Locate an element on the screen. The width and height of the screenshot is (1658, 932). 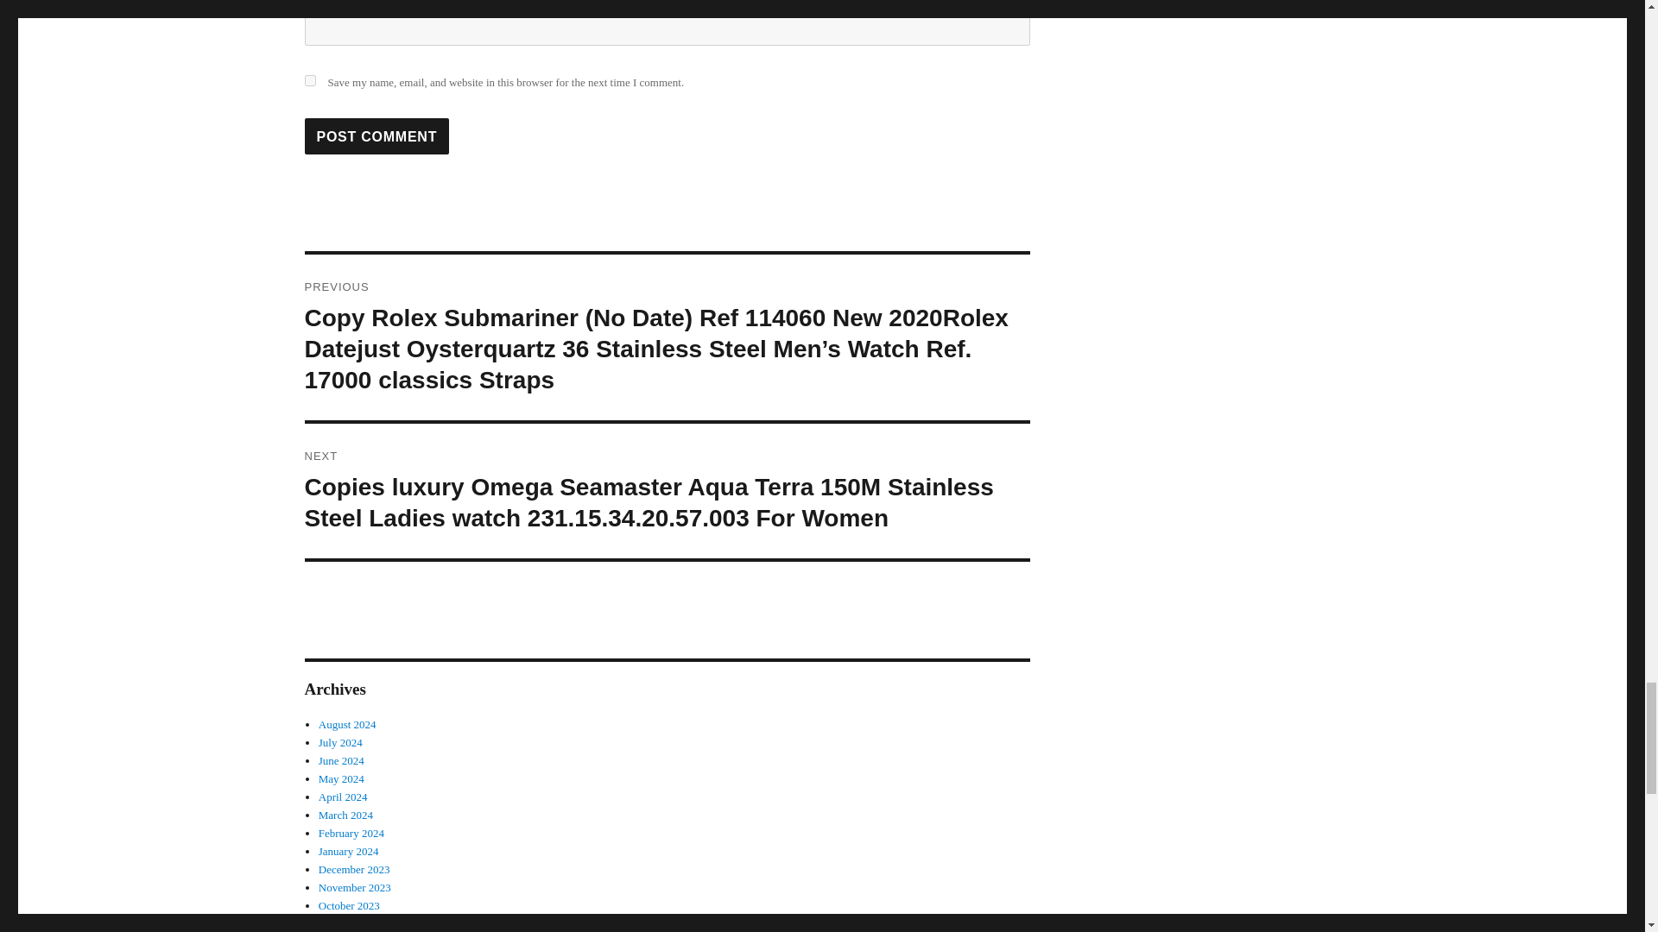
January 2024 is located at coordinates (349, 851).